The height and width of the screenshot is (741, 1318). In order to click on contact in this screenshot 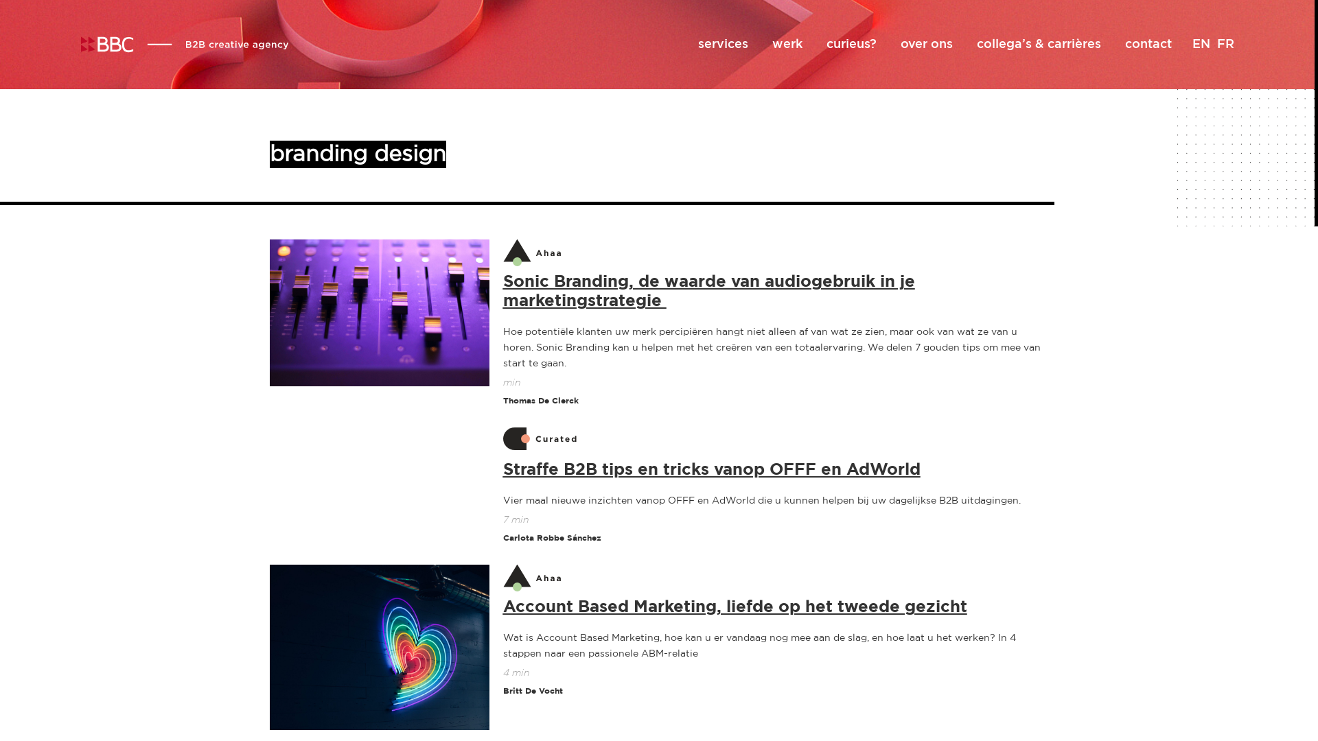, I will do `click(1148, 45)`.